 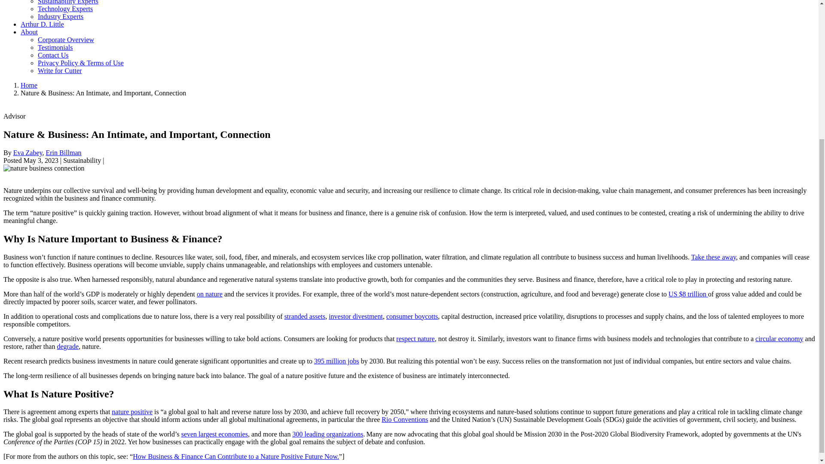 I want to click on Contact Us, so click(x=53, y=55).